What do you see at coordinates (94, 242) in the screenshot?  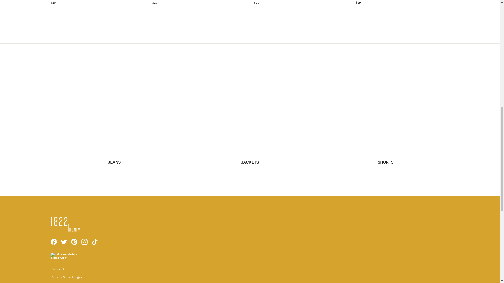 I see `1822 Denim on TikTok` at bounding box center [94, 242].